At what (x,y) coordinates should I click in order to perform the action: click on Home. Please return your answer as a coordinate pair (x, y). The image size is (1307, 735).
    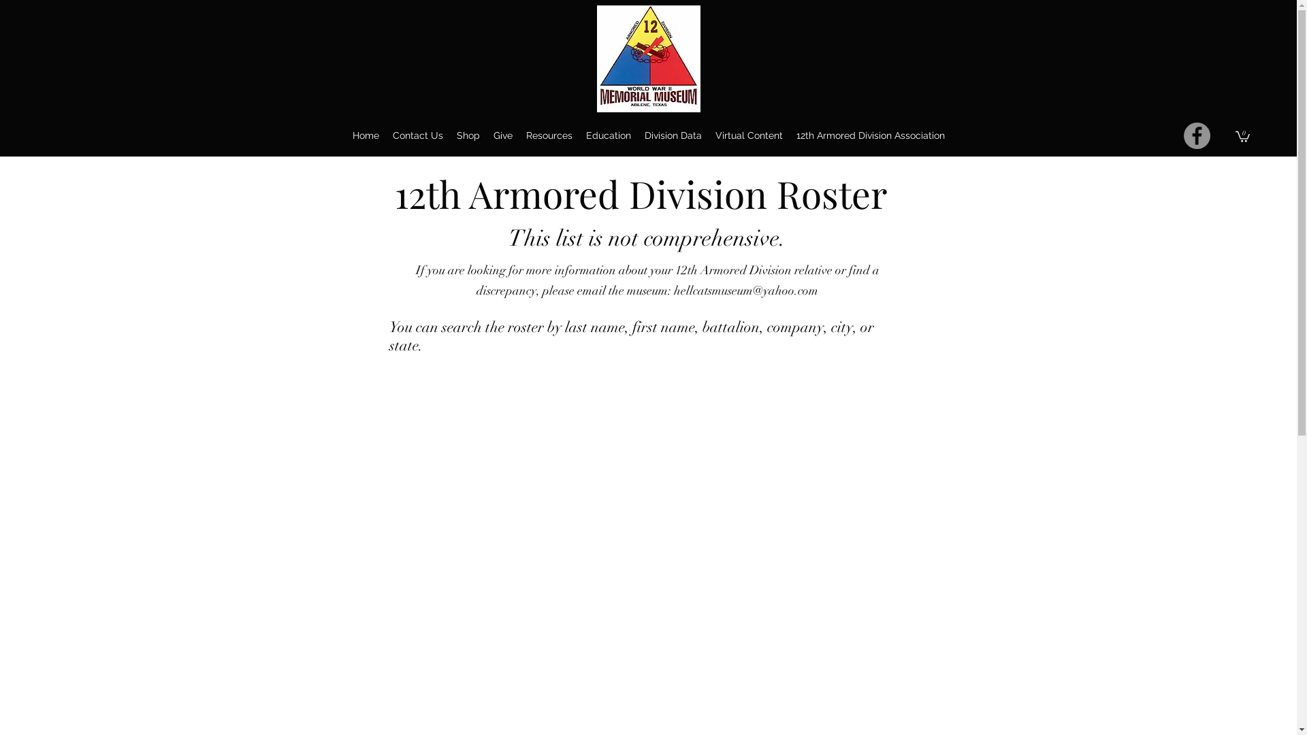
    Looking at the image, I should click on (366, 136).